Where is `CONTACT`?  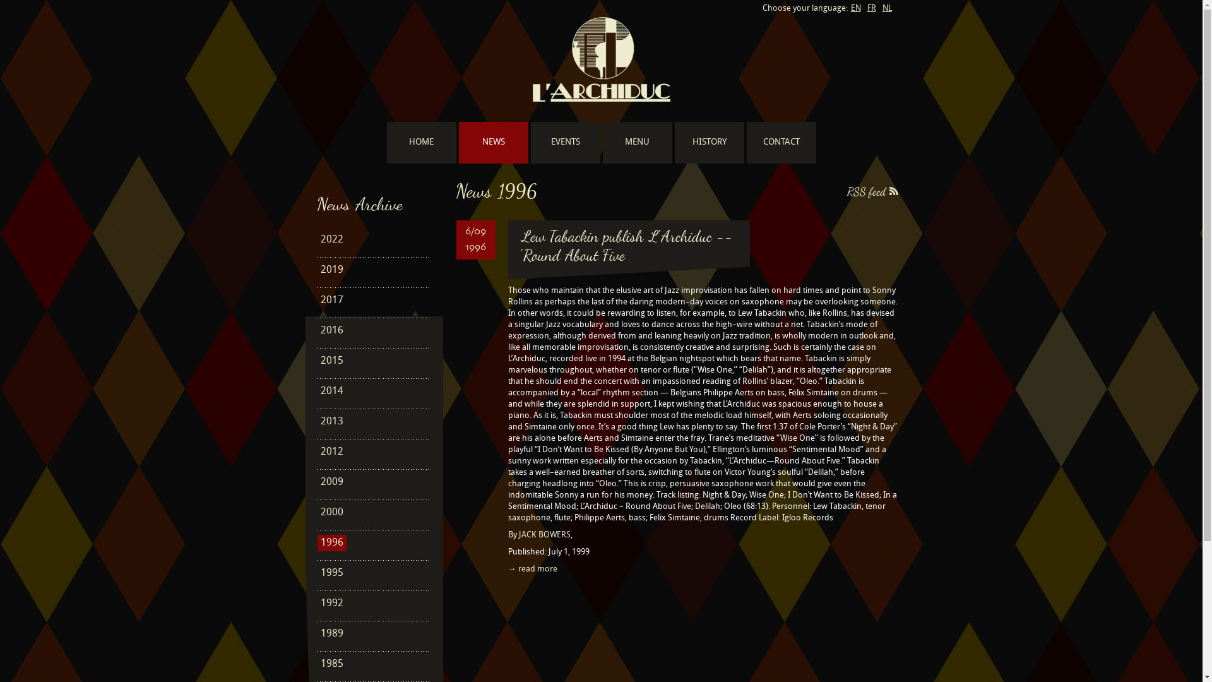 CONTACT is located at coordinates (781, 143).